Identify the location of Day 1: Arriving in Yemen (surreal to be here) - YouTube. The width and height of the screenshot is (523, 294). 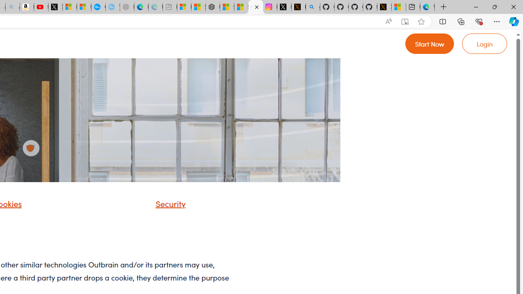
(41, 7).